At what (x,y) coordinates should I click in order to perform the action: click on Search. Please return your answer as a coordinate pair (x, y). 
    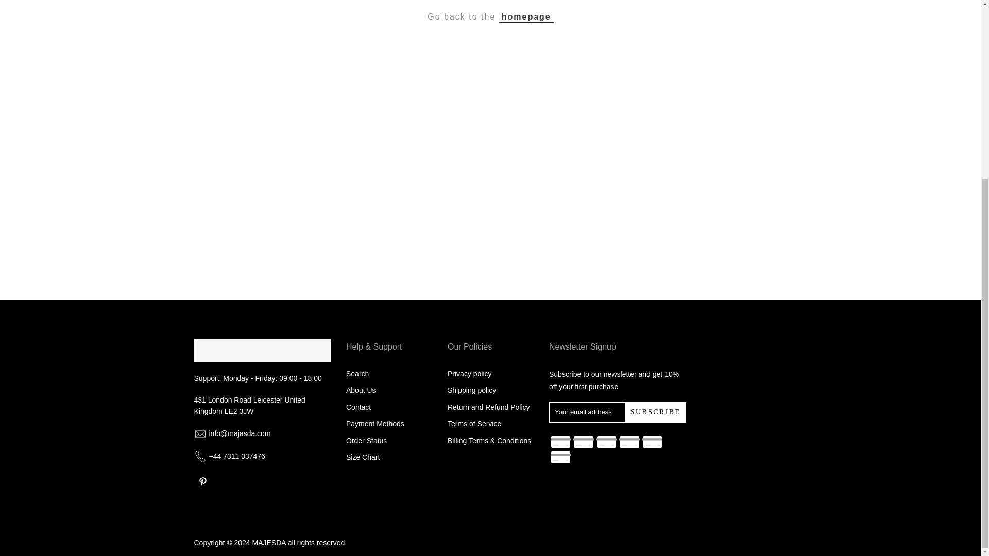
    Looking at the image, I should click on (357, 374).